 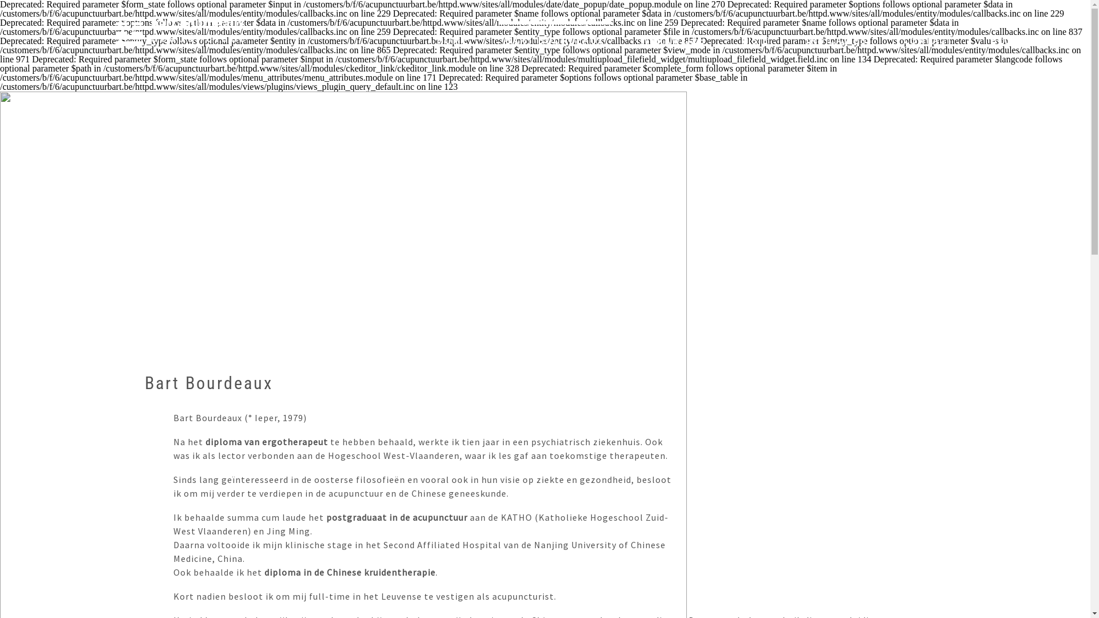 What do you see at coordinates (928, 40) in the screenshot?
I see `CONTACT` at bounding box center [928, 40].